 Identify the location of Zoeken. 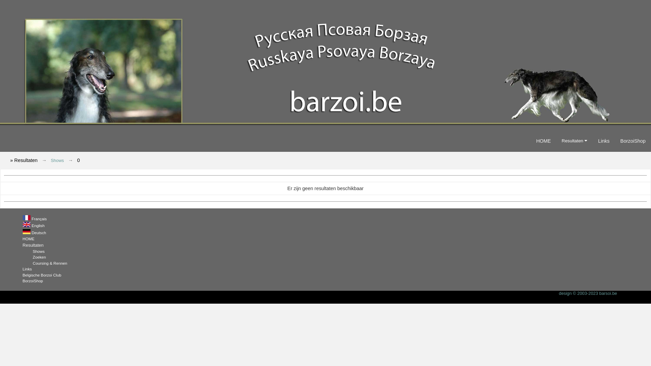
(39, 257).